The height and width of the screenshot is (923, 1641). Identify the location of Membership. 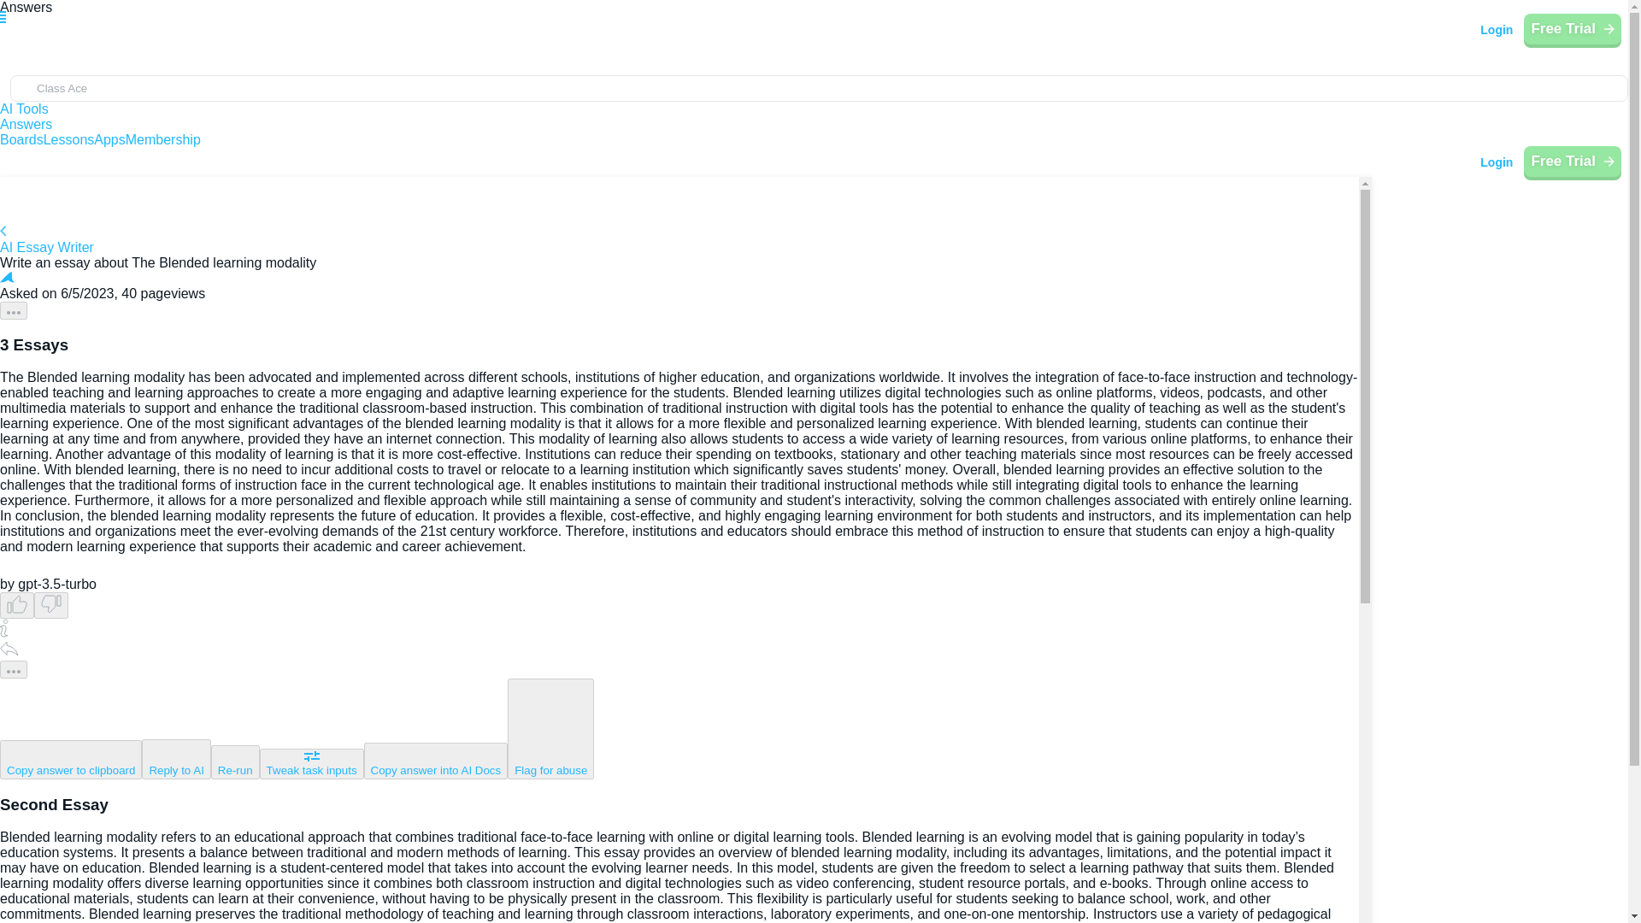
(162, 139).